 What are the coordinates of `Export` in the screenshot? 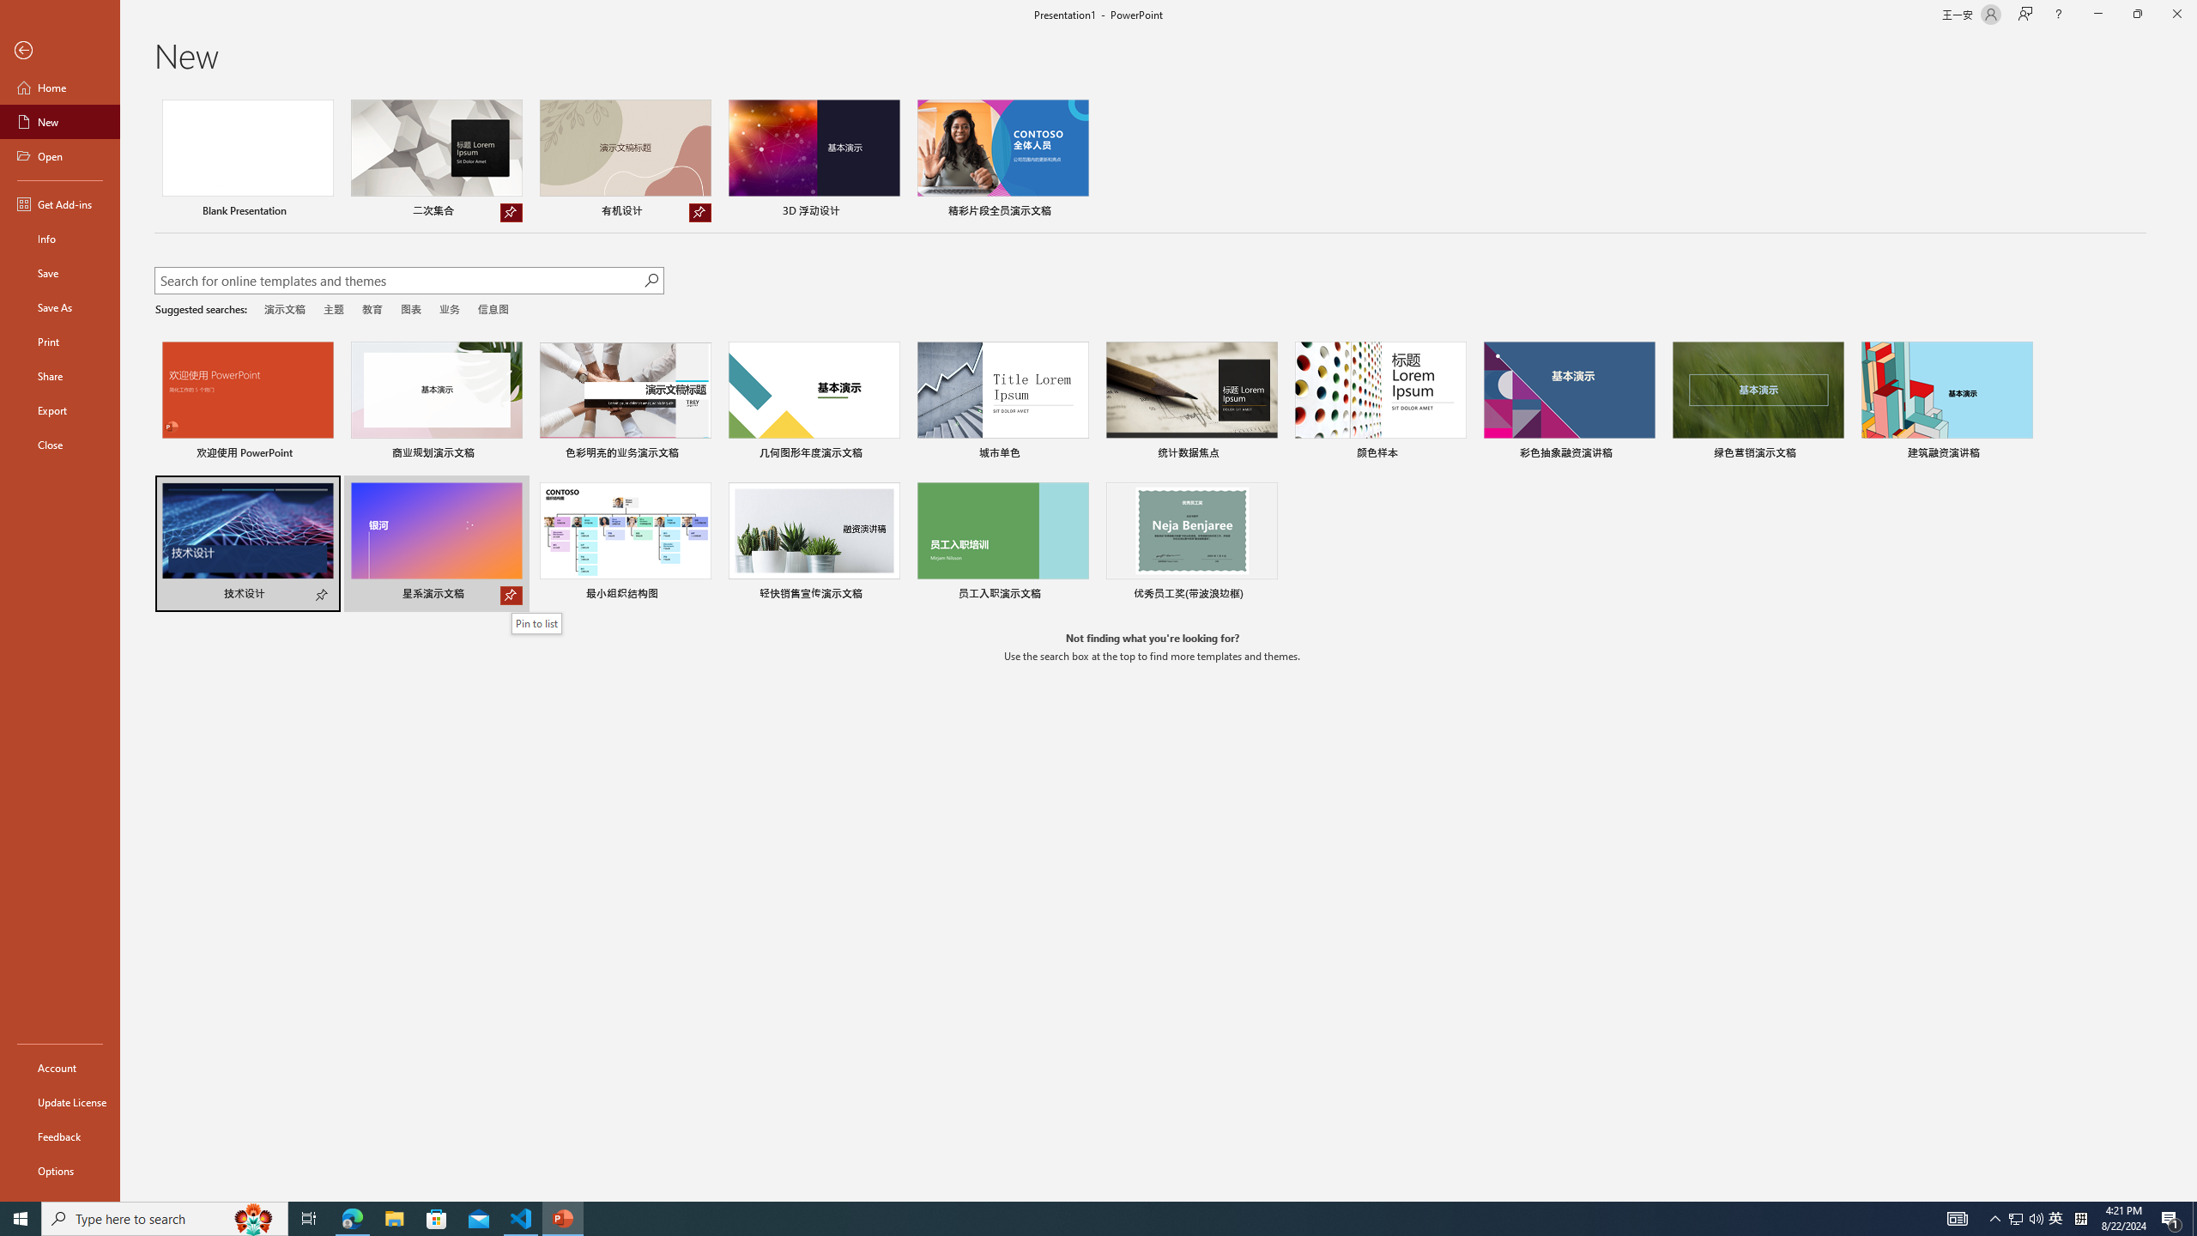 It's located at (60, 410).